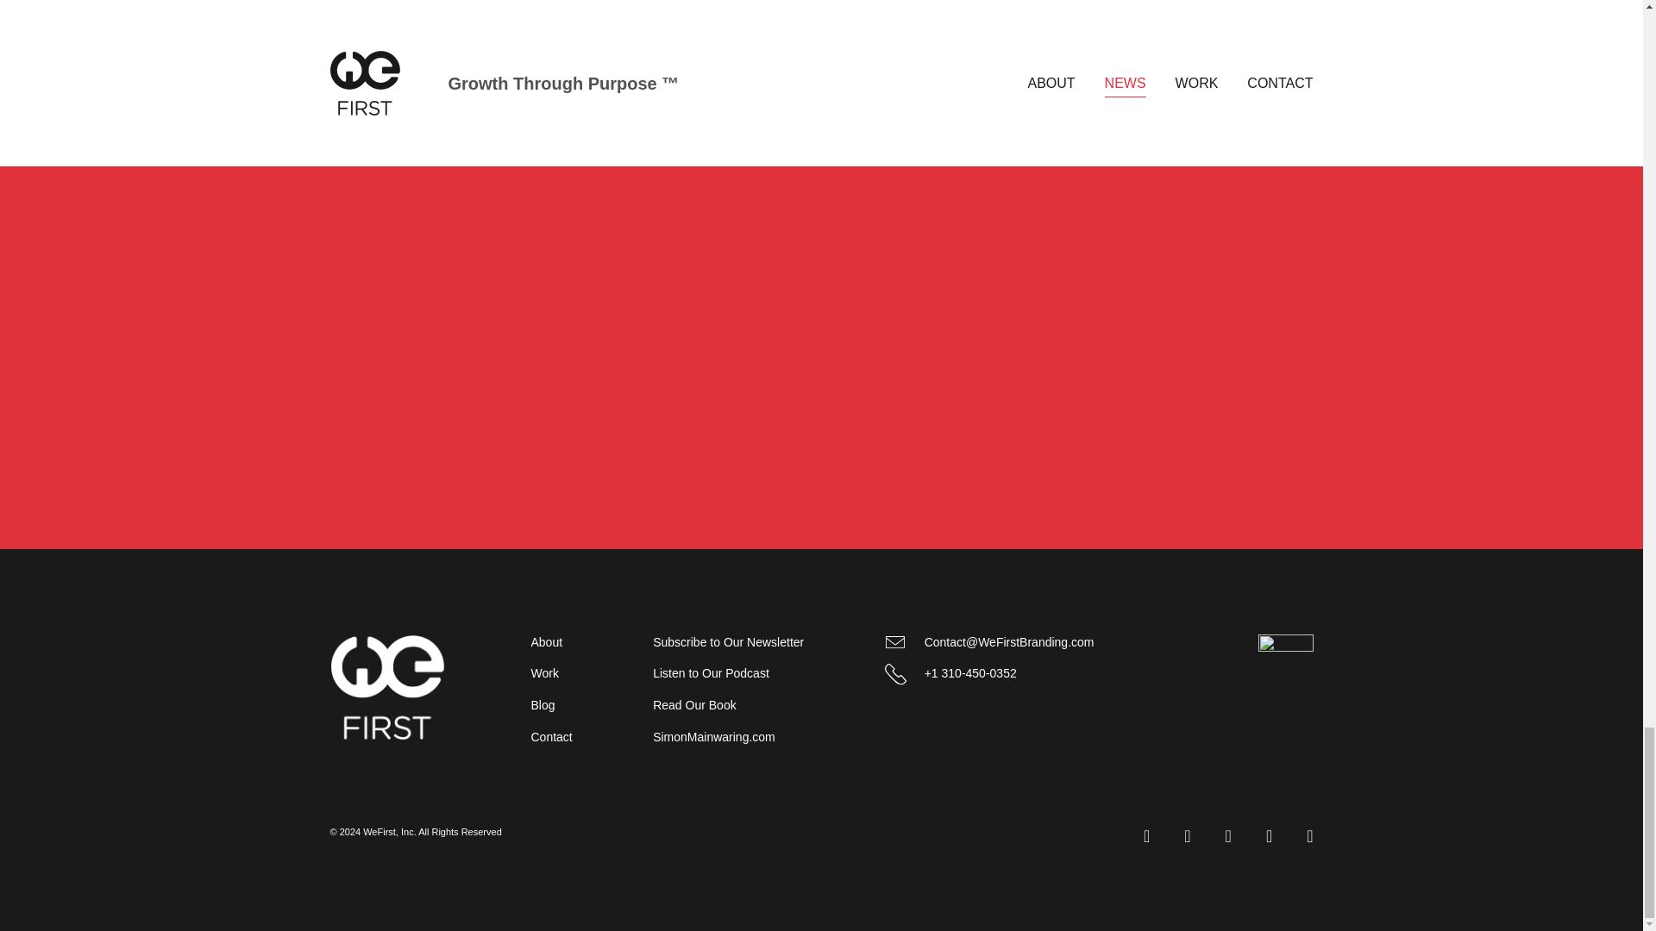 This screenshot has height=931, width=1656. Describe the element at coordinates (545, 673) in the screenshot. I see `Work` at that location.